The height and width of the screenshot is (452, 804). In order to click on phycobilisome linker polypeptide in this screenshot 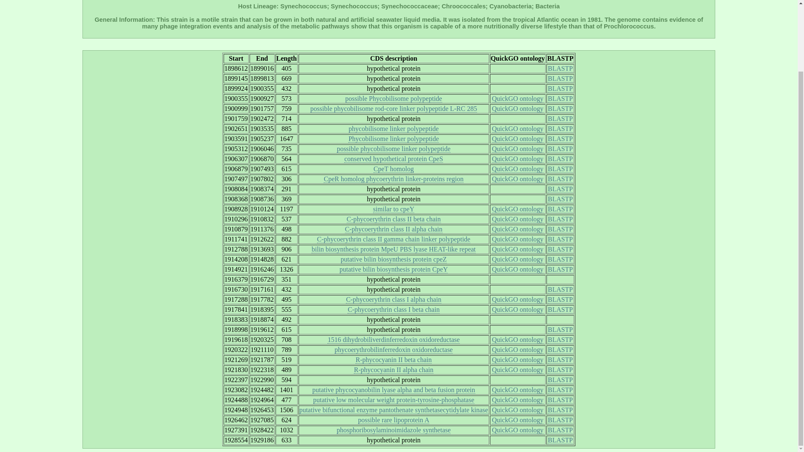, I will do `click(394, 129)`.